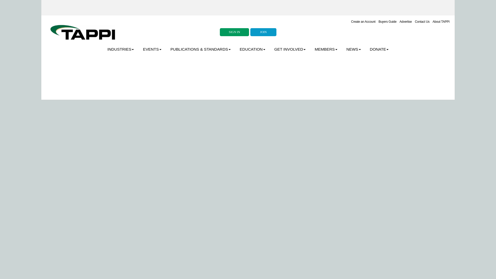 This screenshot has width=496, height=279. Describe the element at coordinates (387, 21) in the screenshot. I see `Buyers Guide` at that location.